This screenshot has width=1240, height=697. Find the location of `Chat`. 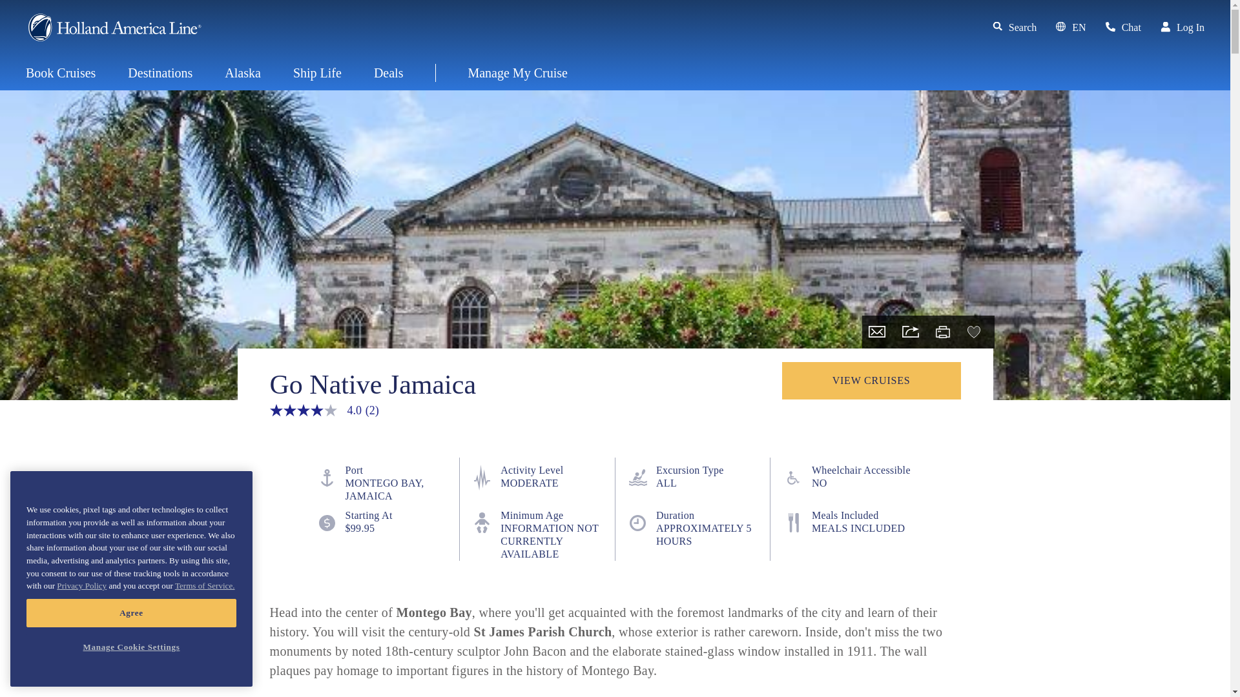

Chat is located at coordinates (1123, 28).